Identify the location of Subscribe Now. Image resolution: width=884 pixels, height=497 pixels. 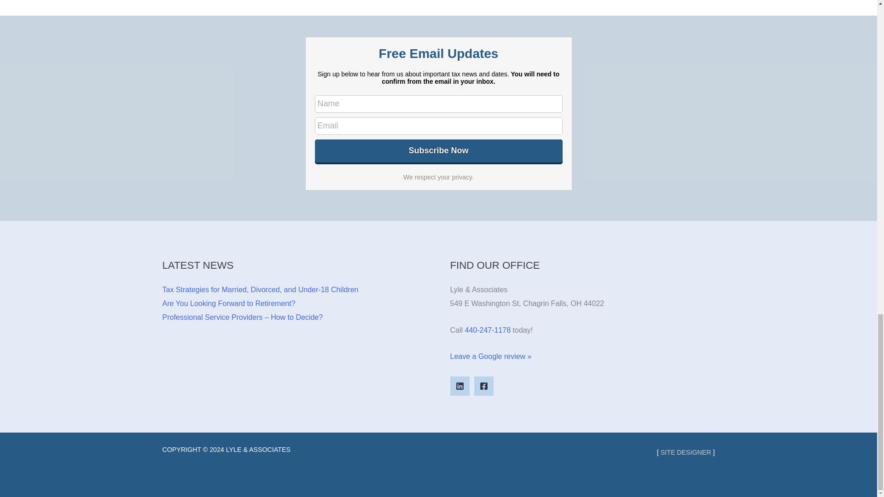
(438, 151).